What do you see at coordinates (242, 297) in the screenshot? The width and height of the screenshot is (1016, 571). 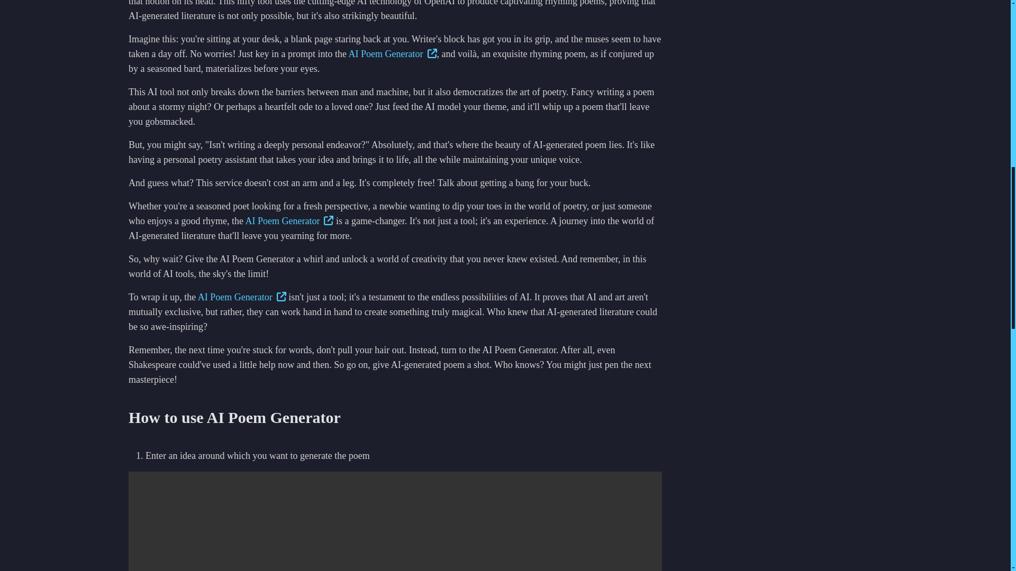 I see `AI Poem Generator` at bounding box center [242, 297].